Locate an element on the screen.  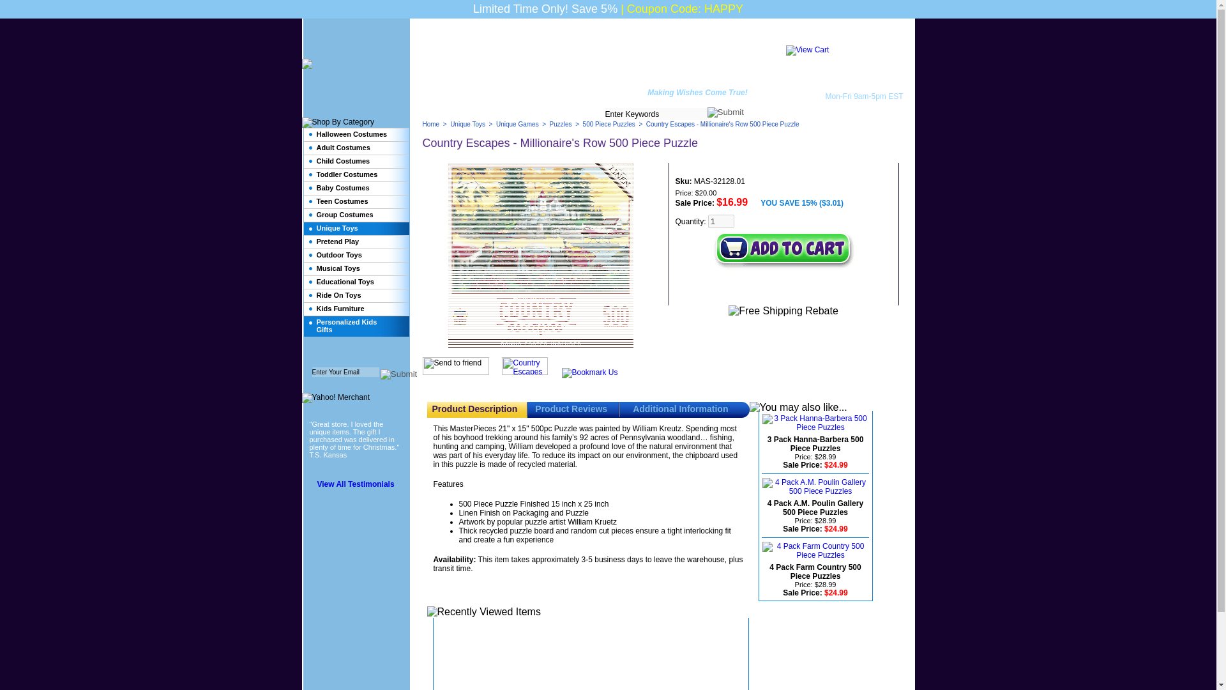
Home is located at coordinates (432, 124).